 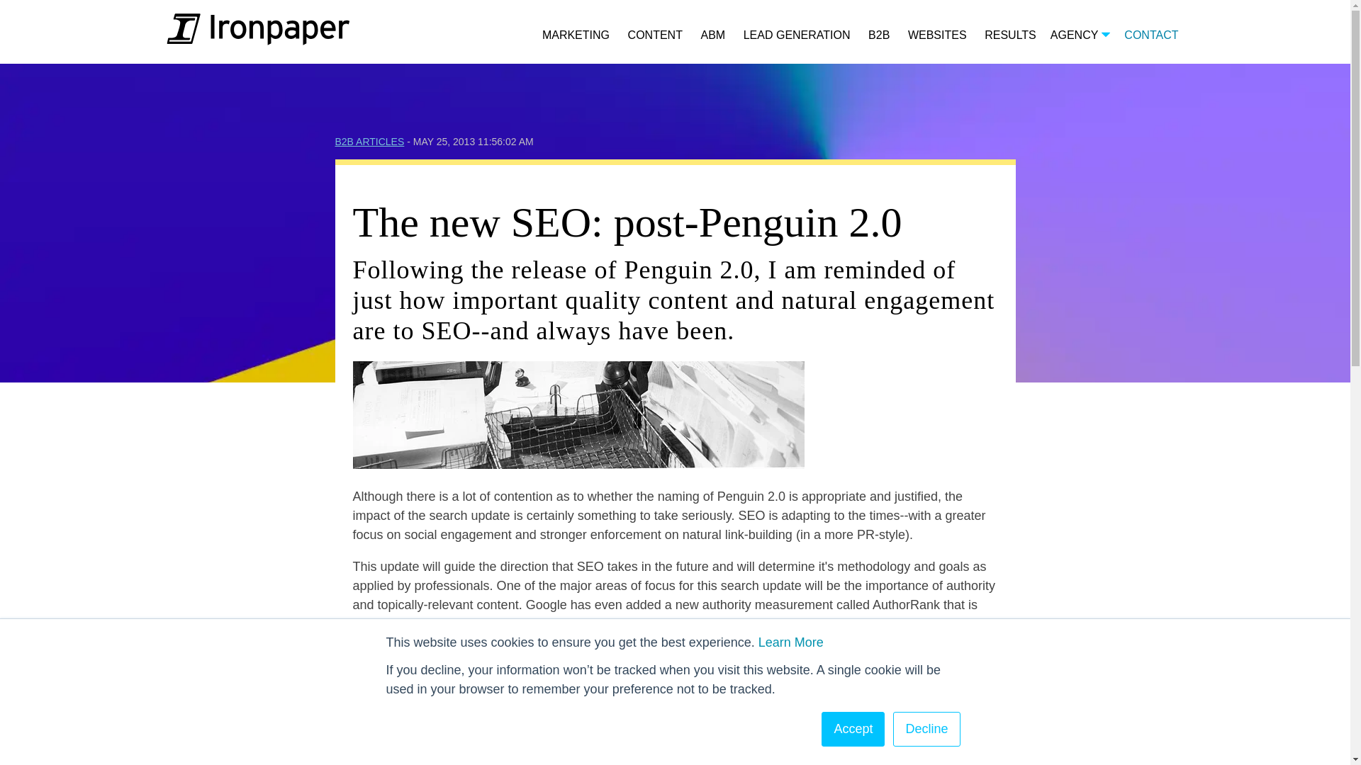 What do you see at coordinates (655, 35) in the screenshot?
I see `CONTENT` at bounding box center [655, 35].